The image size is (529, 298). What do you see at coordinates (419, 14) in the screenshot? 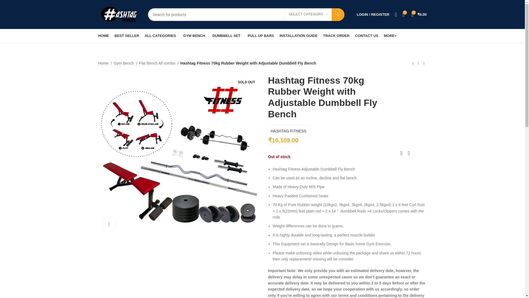
I see `Shopping cart` at bounding box center [419, 14].